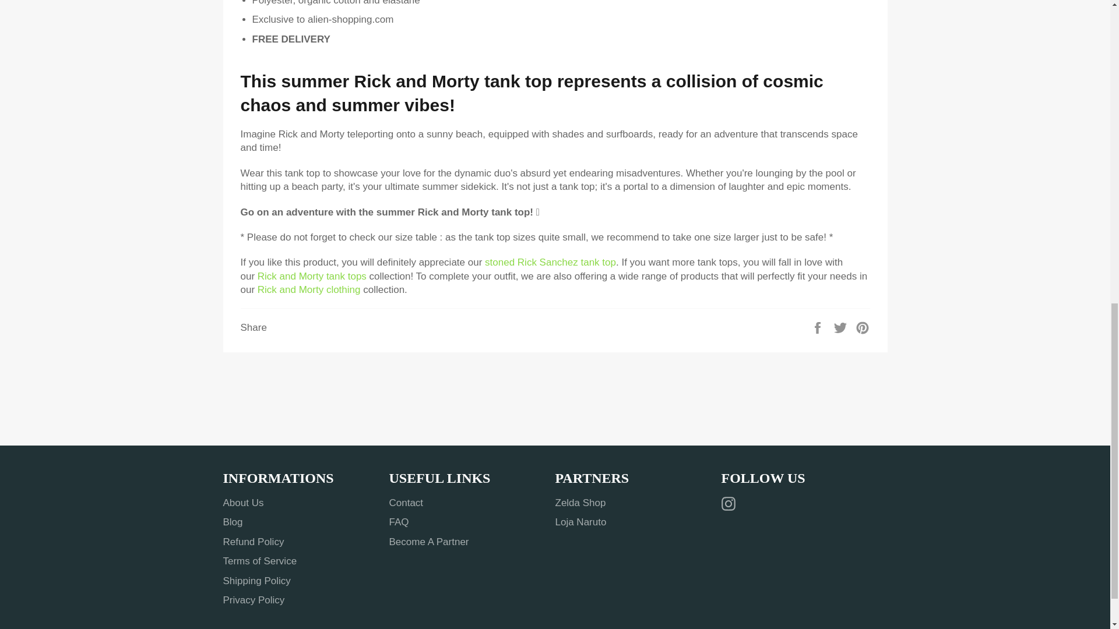 The image size is (1119, 629). What do you see at coordinates (819, 327) in the screenshot?
I see `Share on Facebook` at bounding box center [819, 327].